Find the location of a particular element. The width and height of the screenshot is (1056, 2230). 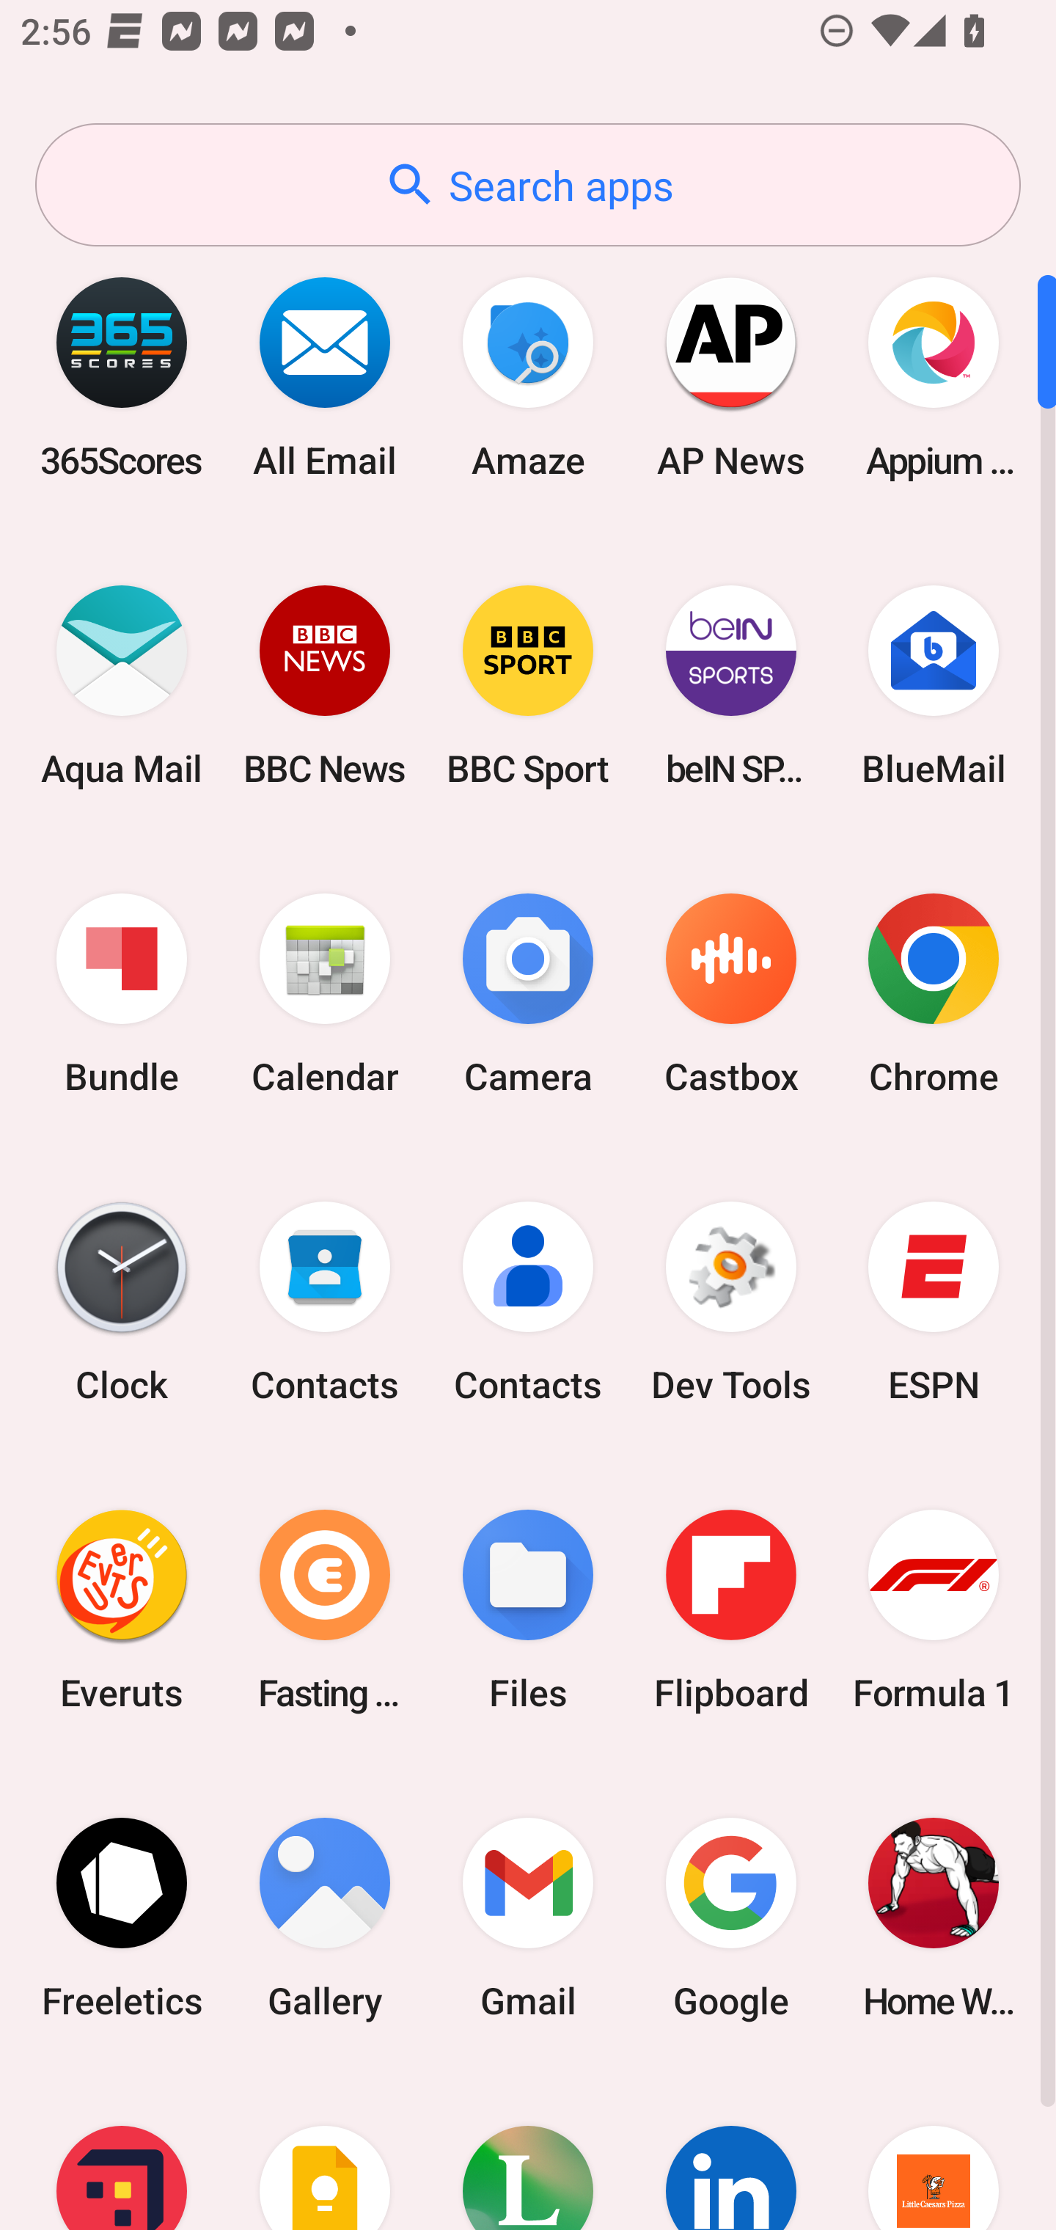

Contacts is located at coordinates (528, 1302).